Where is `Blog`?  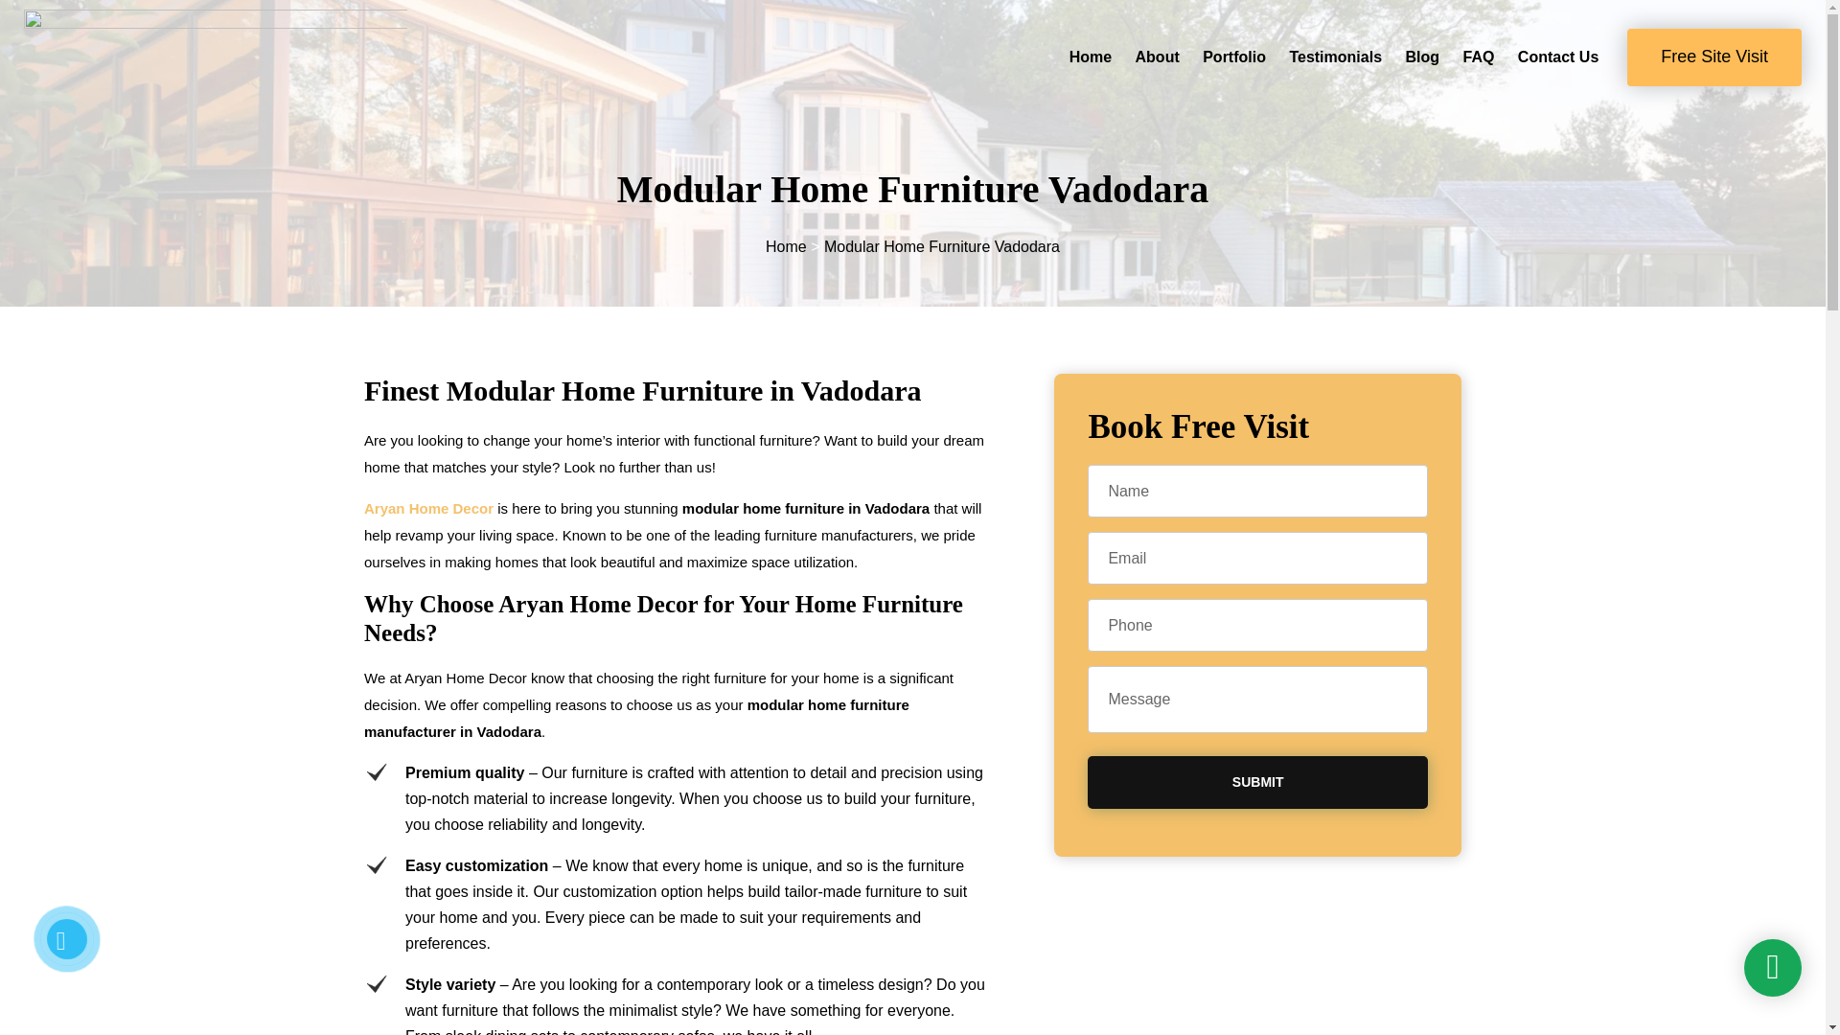 Blog is located at coordinates (1422, 57).